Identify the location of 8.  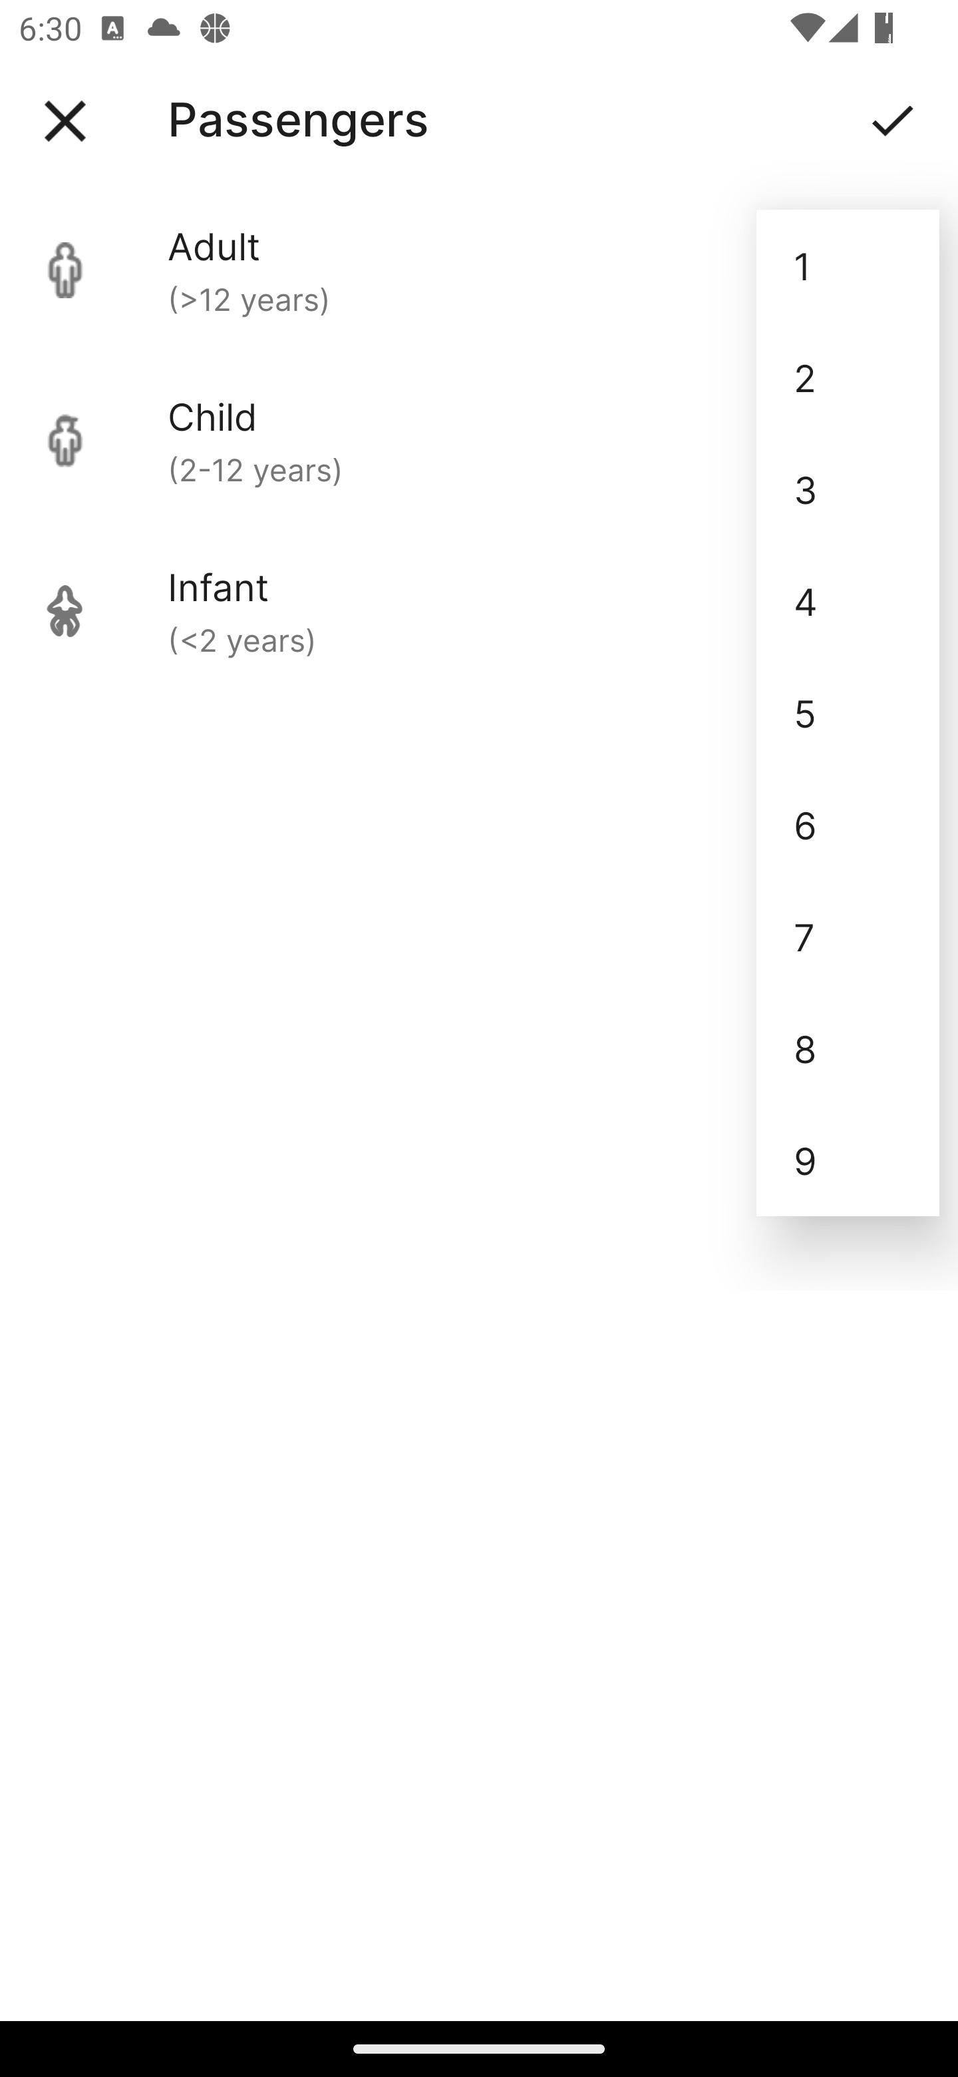
(848, 1048).